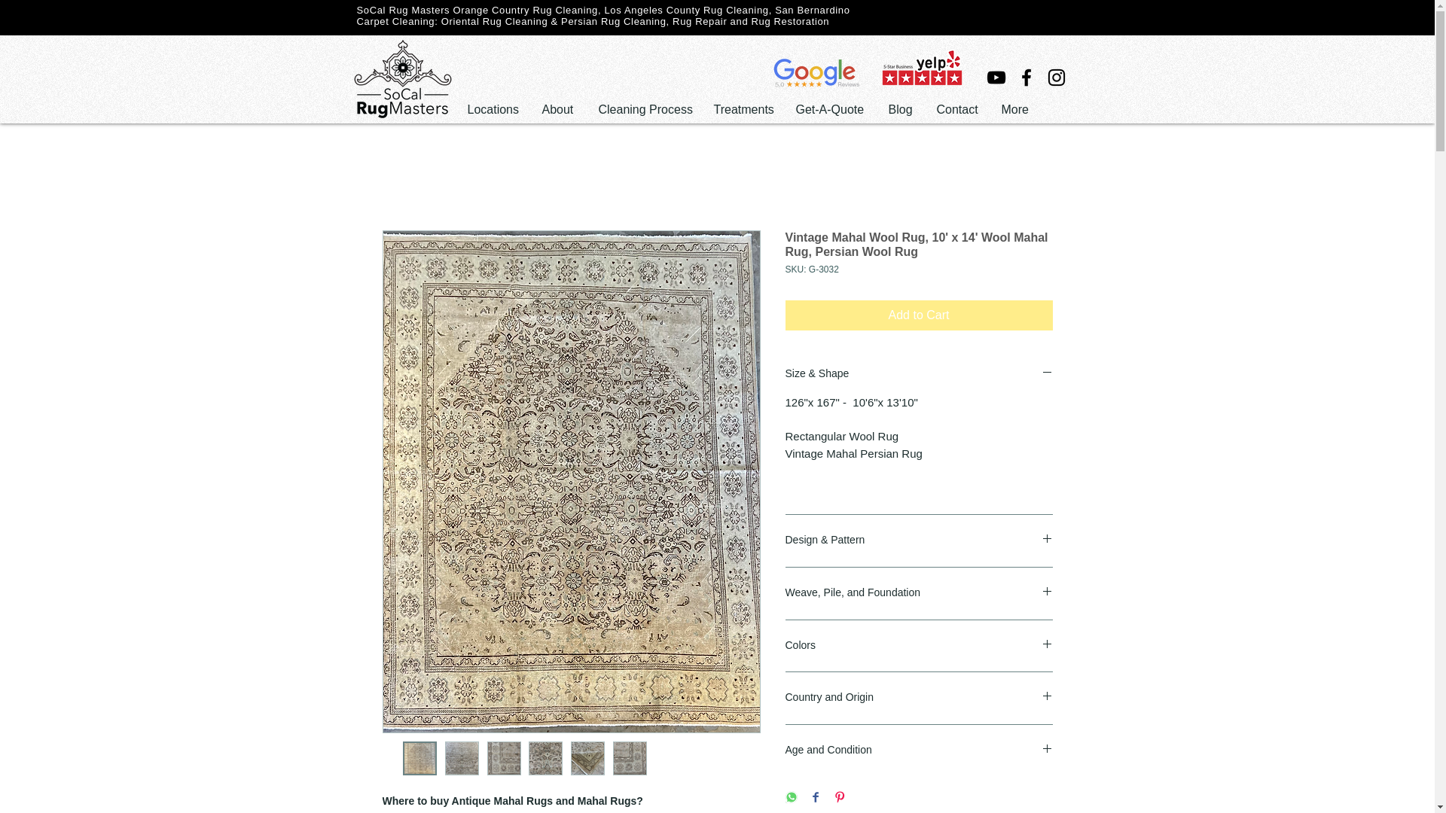 The image size is (1446, 813). Describe the element at coordinates (919, 646) in the screenshot. I see `Colors` at that location.